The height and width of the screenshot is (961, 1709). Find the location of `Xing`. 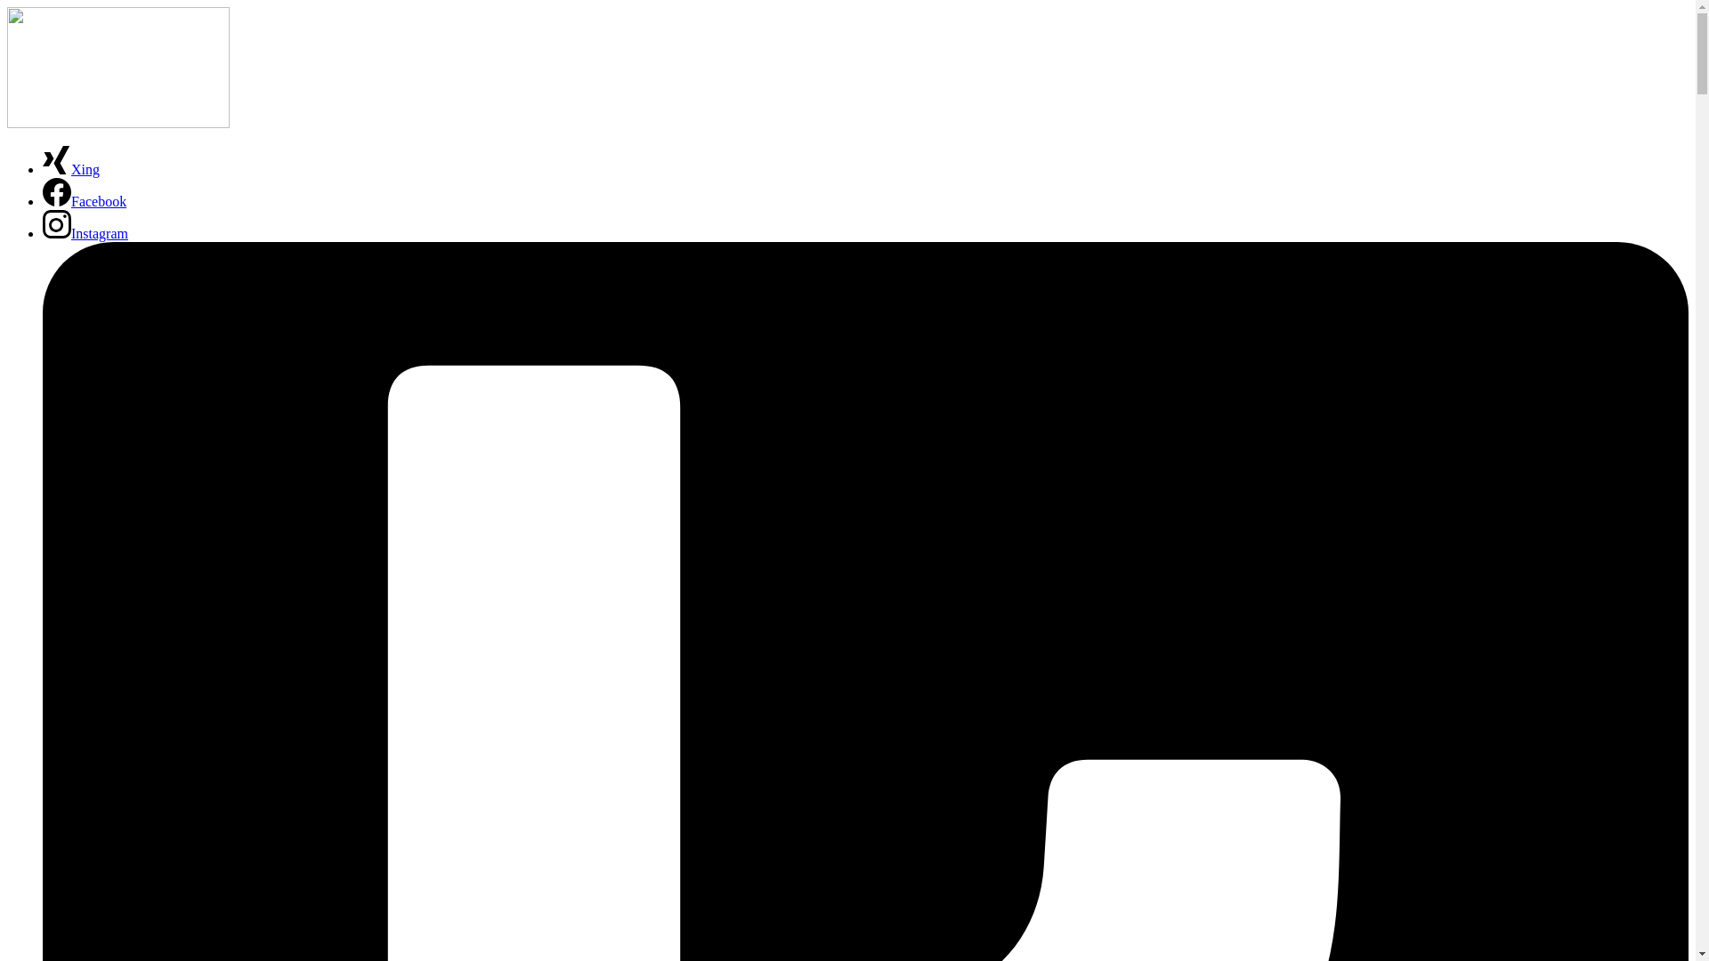

Xing is located at coordinates (71, 169).